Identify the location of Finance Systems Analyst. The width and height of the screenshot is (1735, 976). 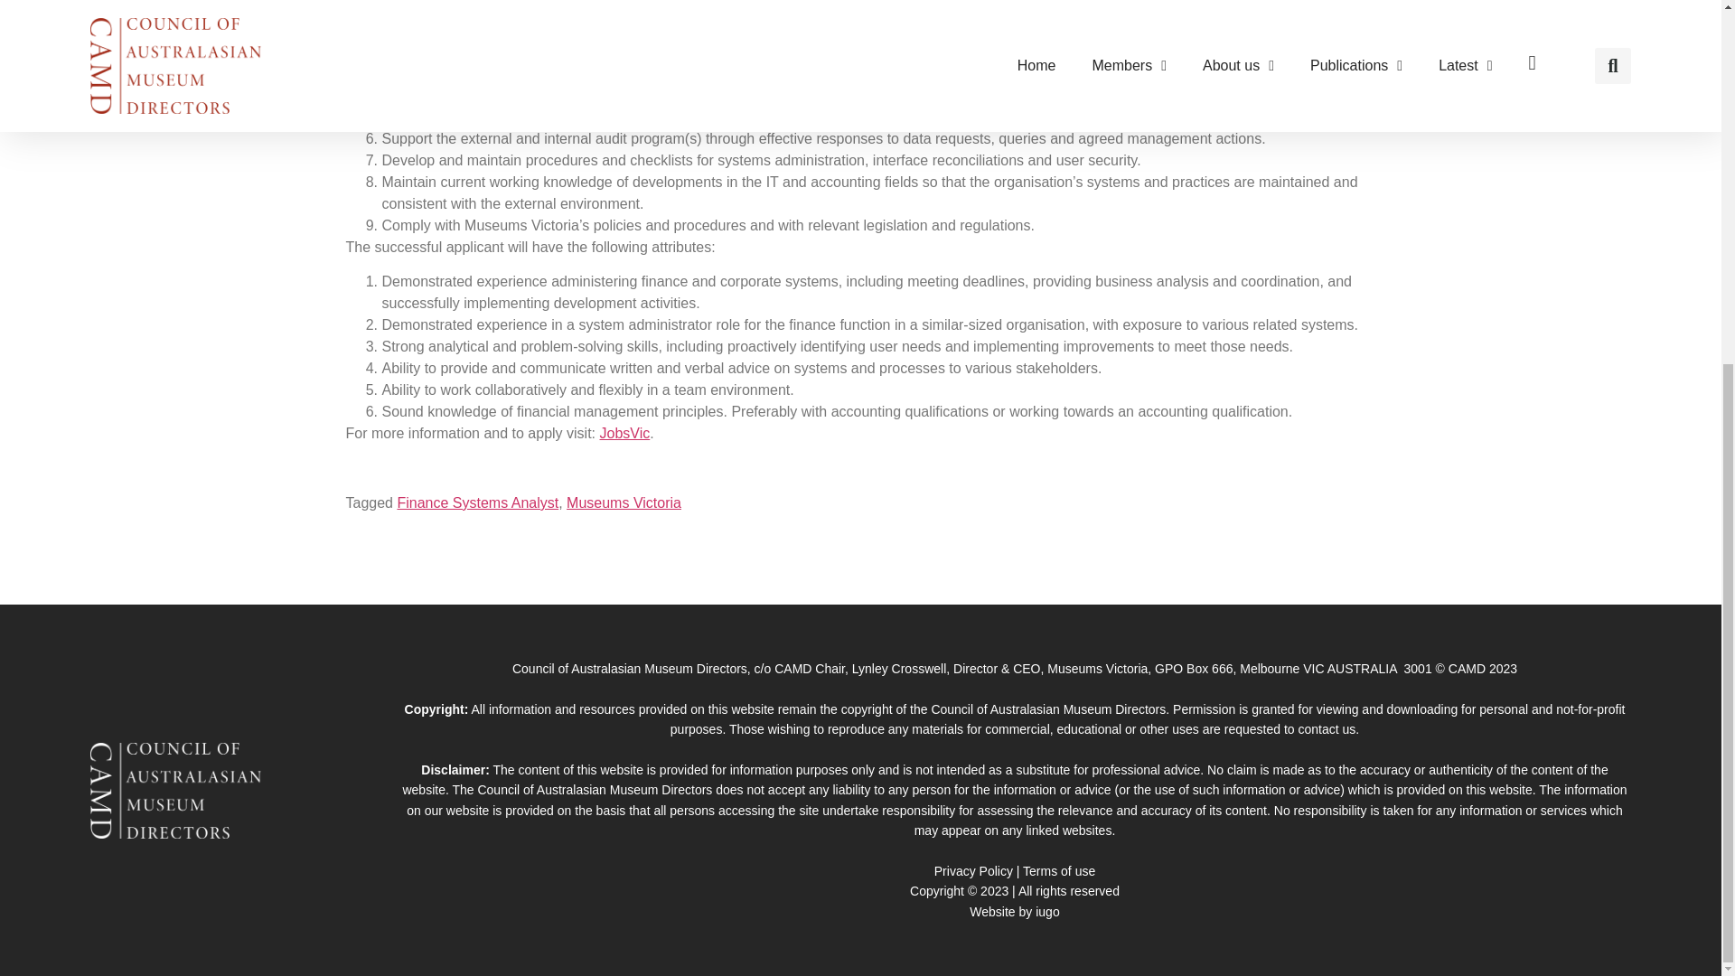
(477, 502).